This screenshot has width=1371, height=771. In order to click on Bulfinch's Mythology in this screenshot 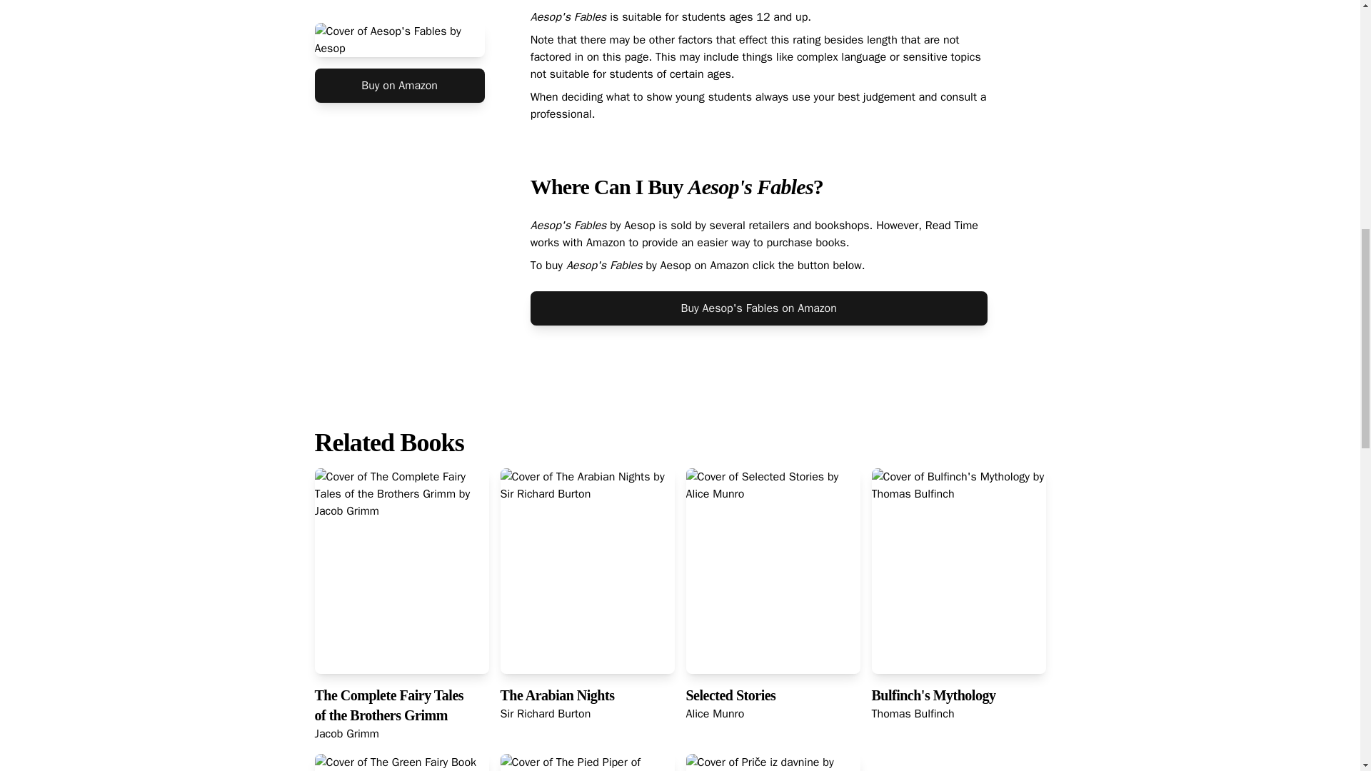, I will do `click(933, 695)`.